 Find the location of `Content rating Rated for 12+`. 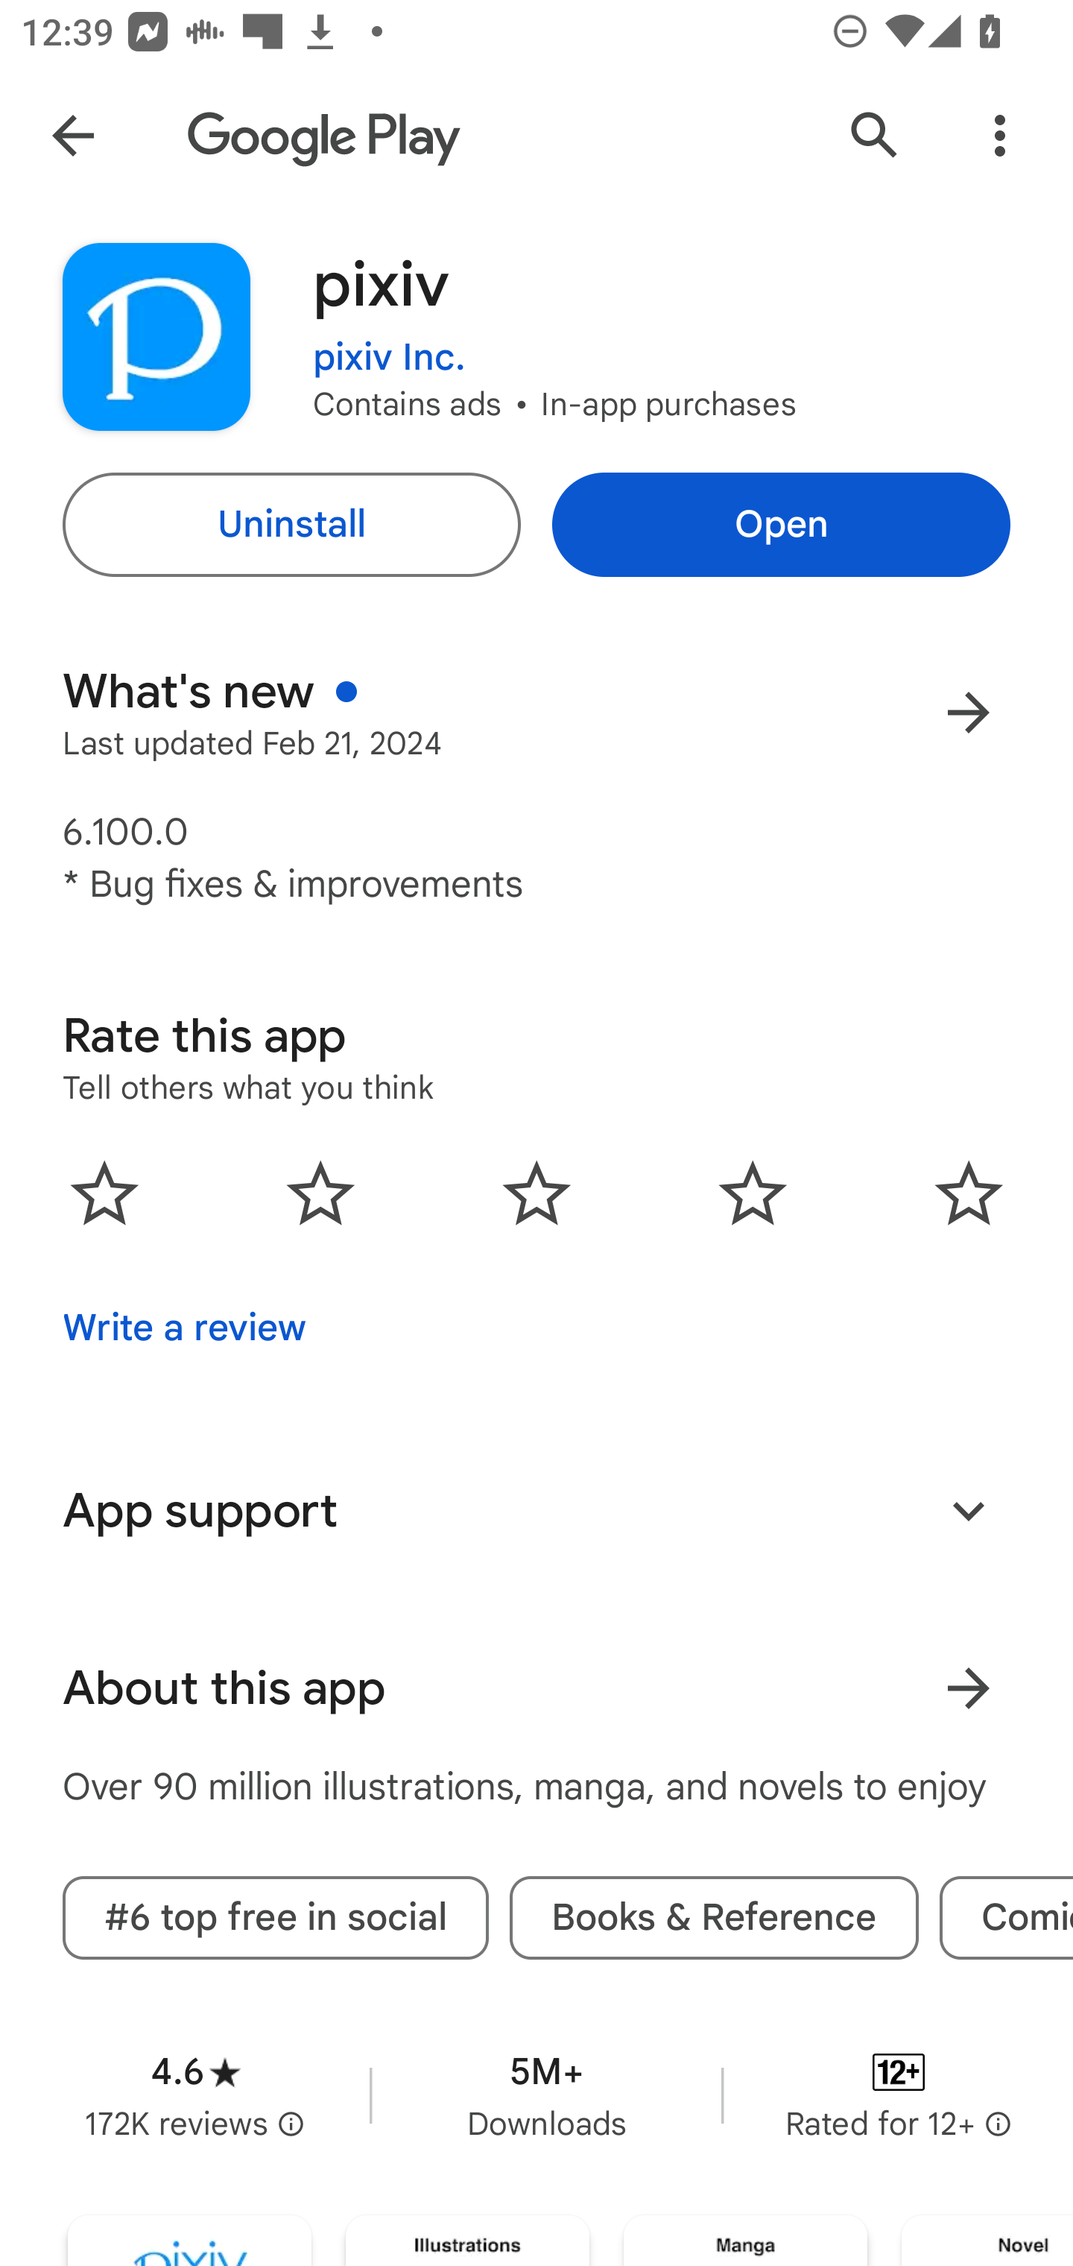

Content rating Rated for 12+ is located at coordinates (899, 2096).